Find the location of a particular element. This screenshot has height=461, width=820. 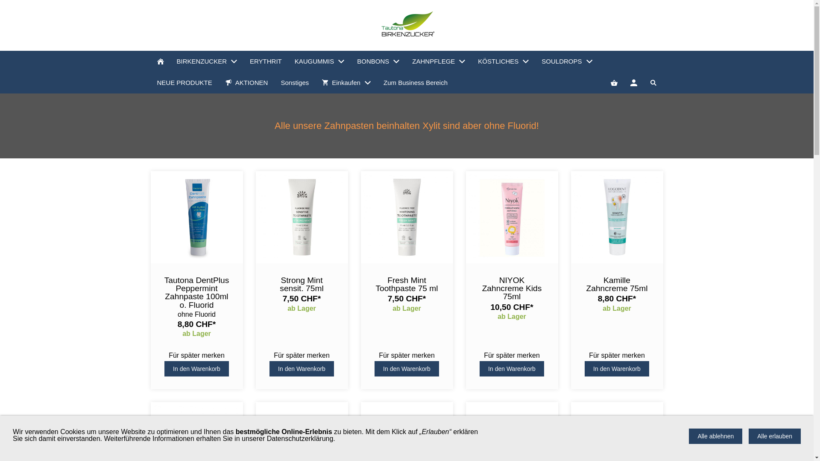

Alle erlauben is located at coordinates (775, 436).